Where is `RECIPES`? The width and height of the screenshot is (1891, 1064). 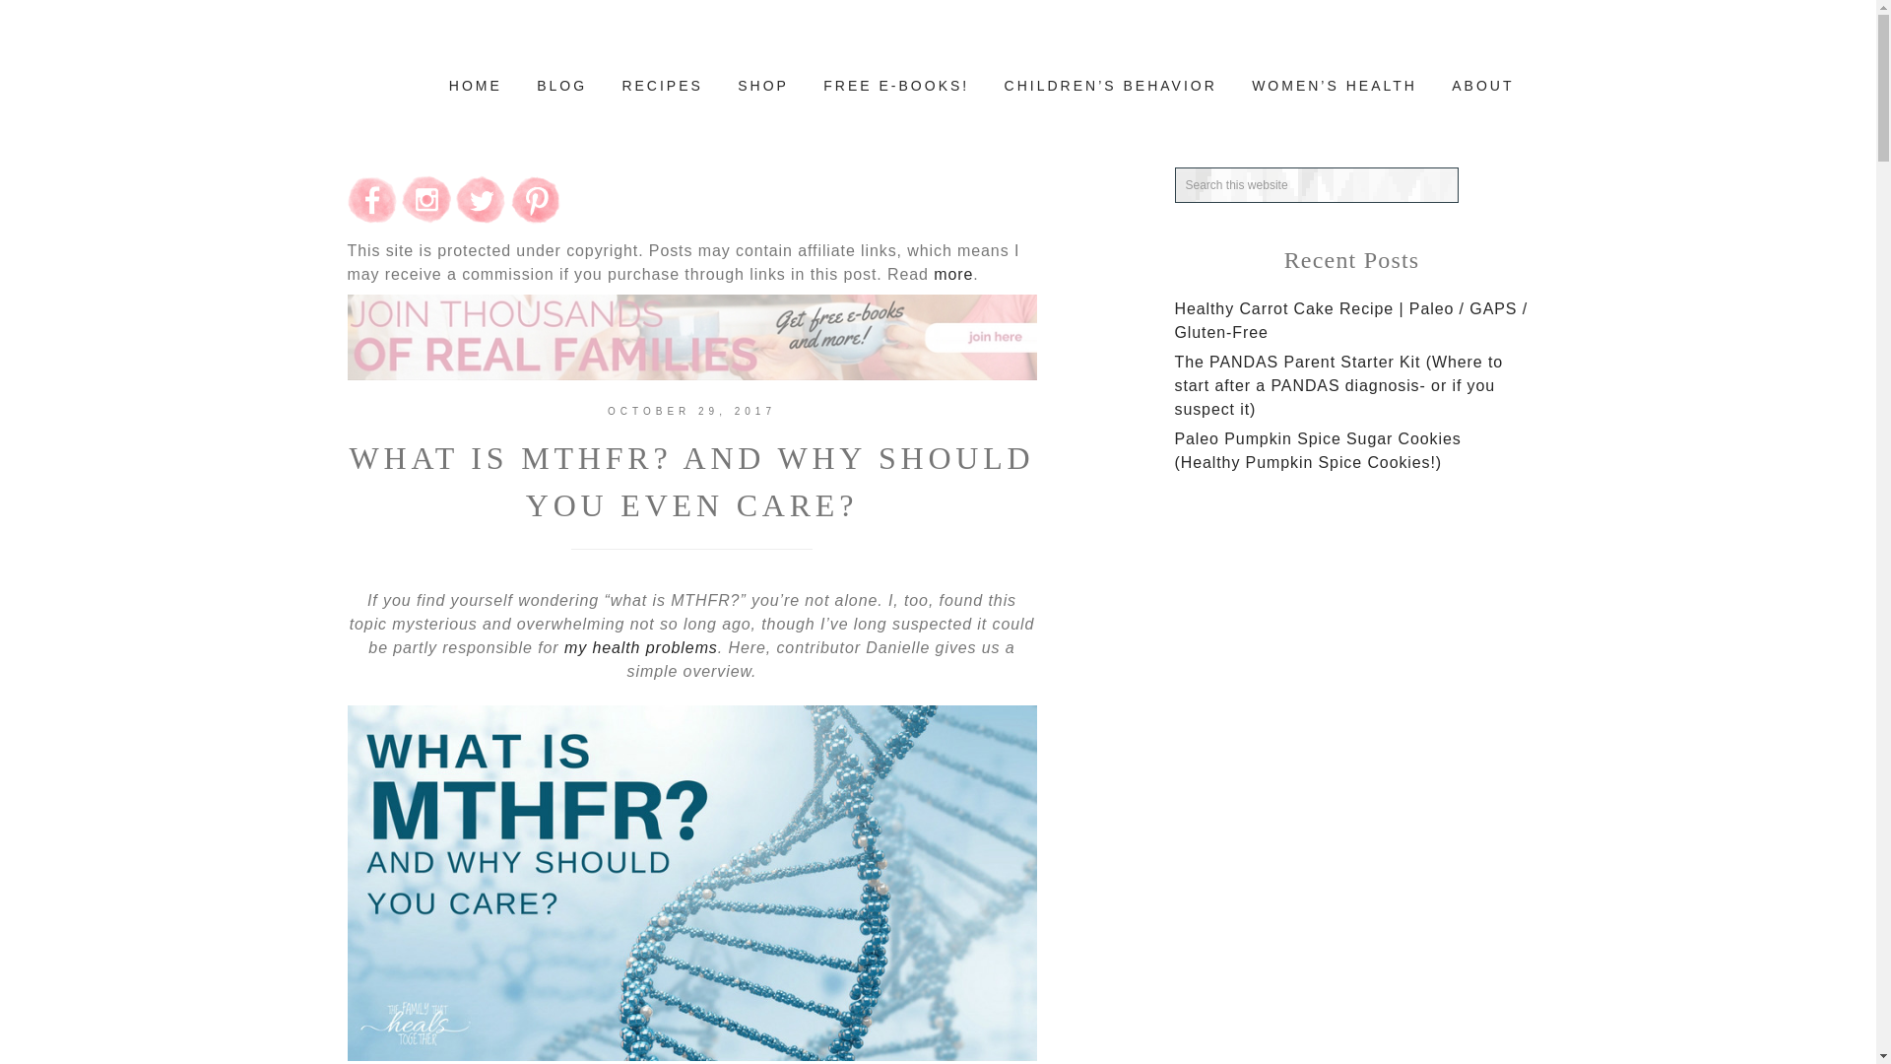 RECIPES is located at coordinates (662, 87).